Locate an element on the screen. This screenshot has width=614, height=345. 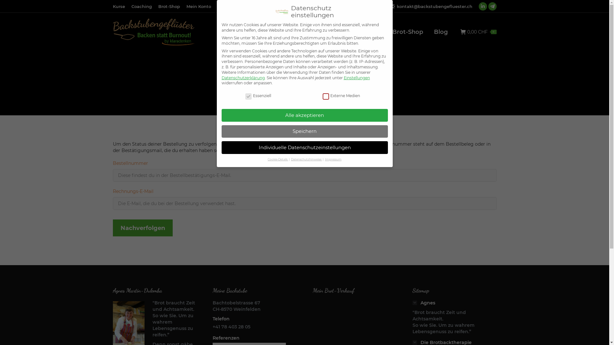
Telegram page opens in new window is located at coordinates (492, 6).